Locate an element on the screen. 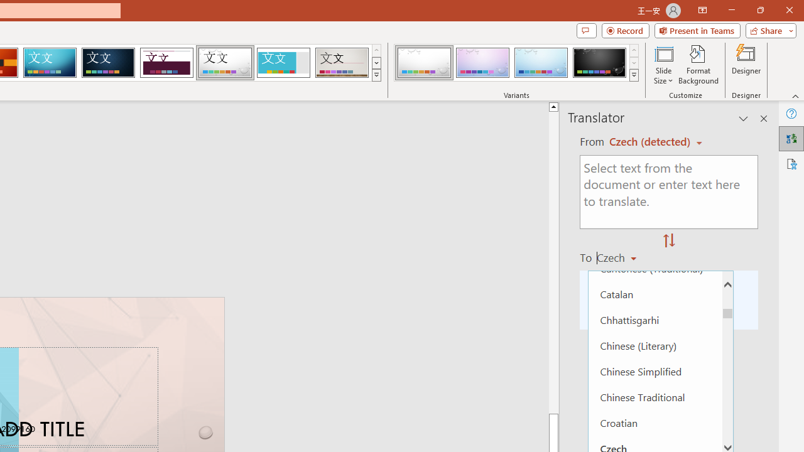 The width and height of the screenshot is (804, 452). Variants is located at coordinates (634, 75).